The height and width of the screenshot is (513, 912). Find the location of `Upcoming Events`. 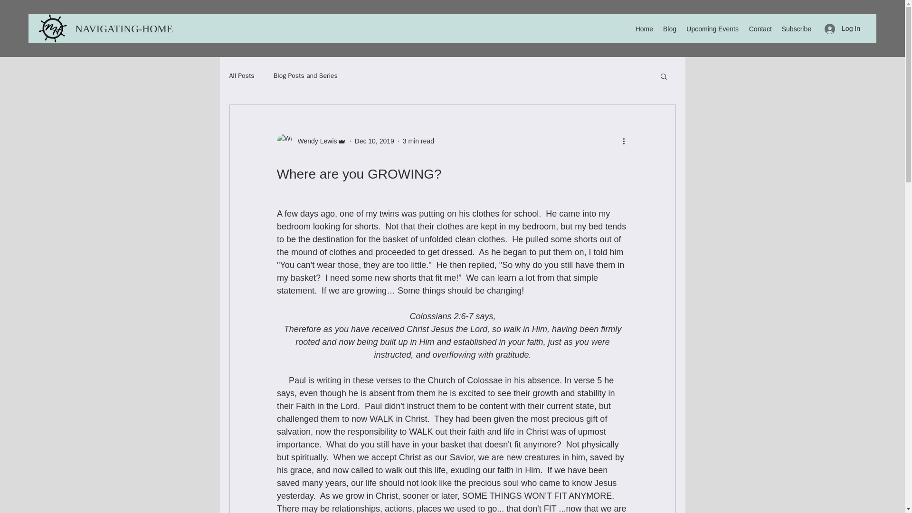

Upcoming Events is located at coordinates (712, 28).